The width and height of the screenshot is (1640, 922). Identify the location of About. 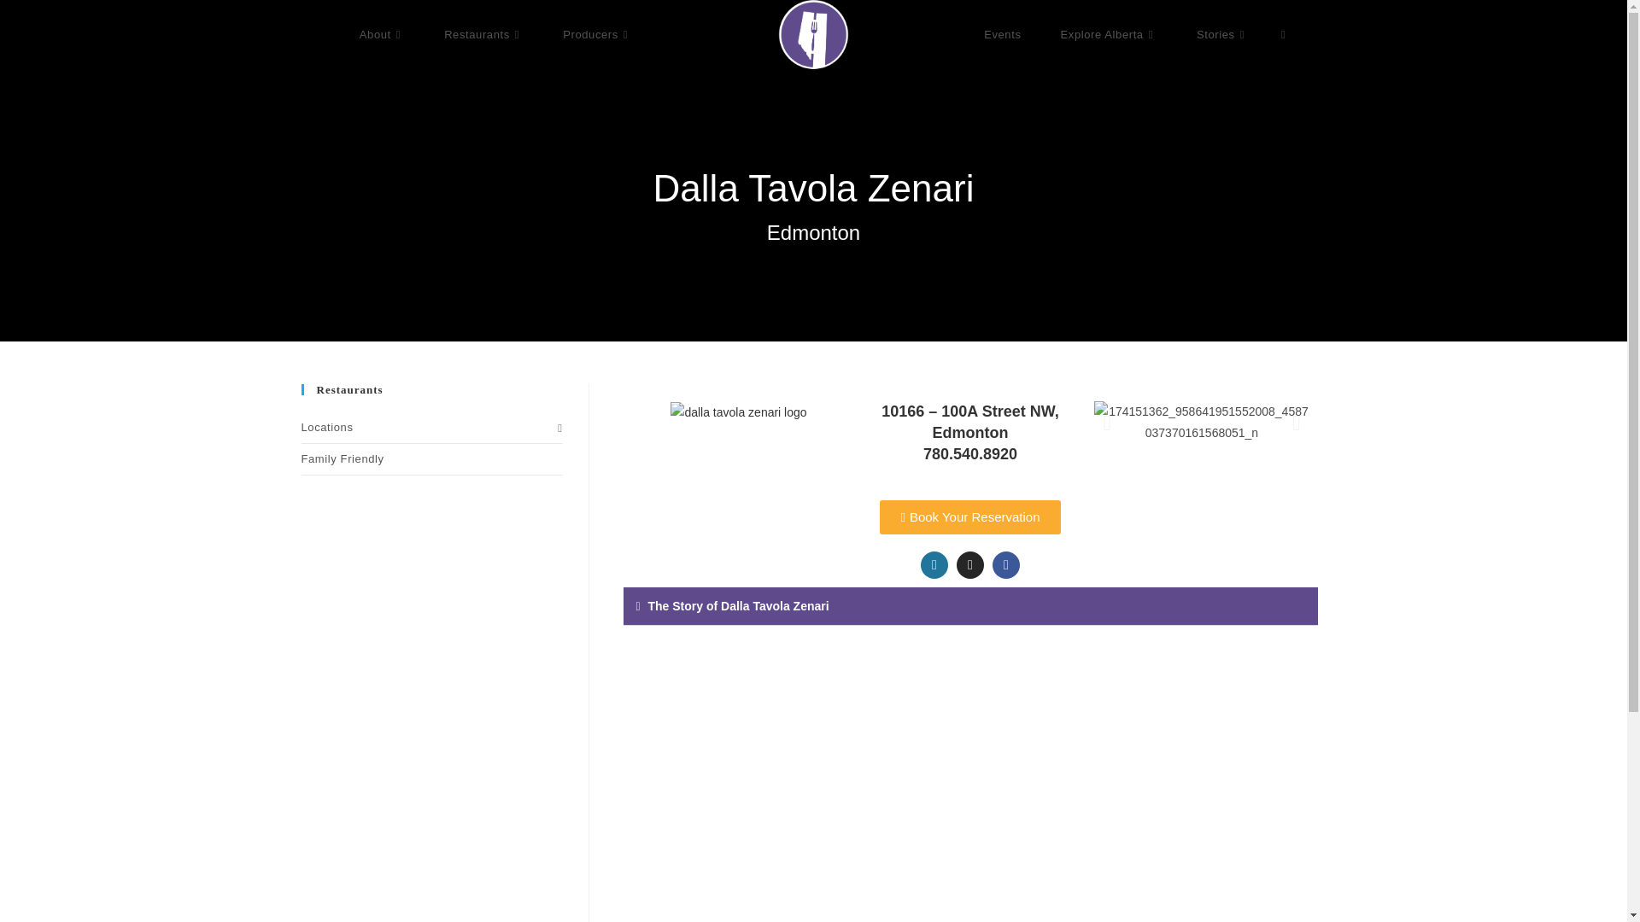
(382, 34).